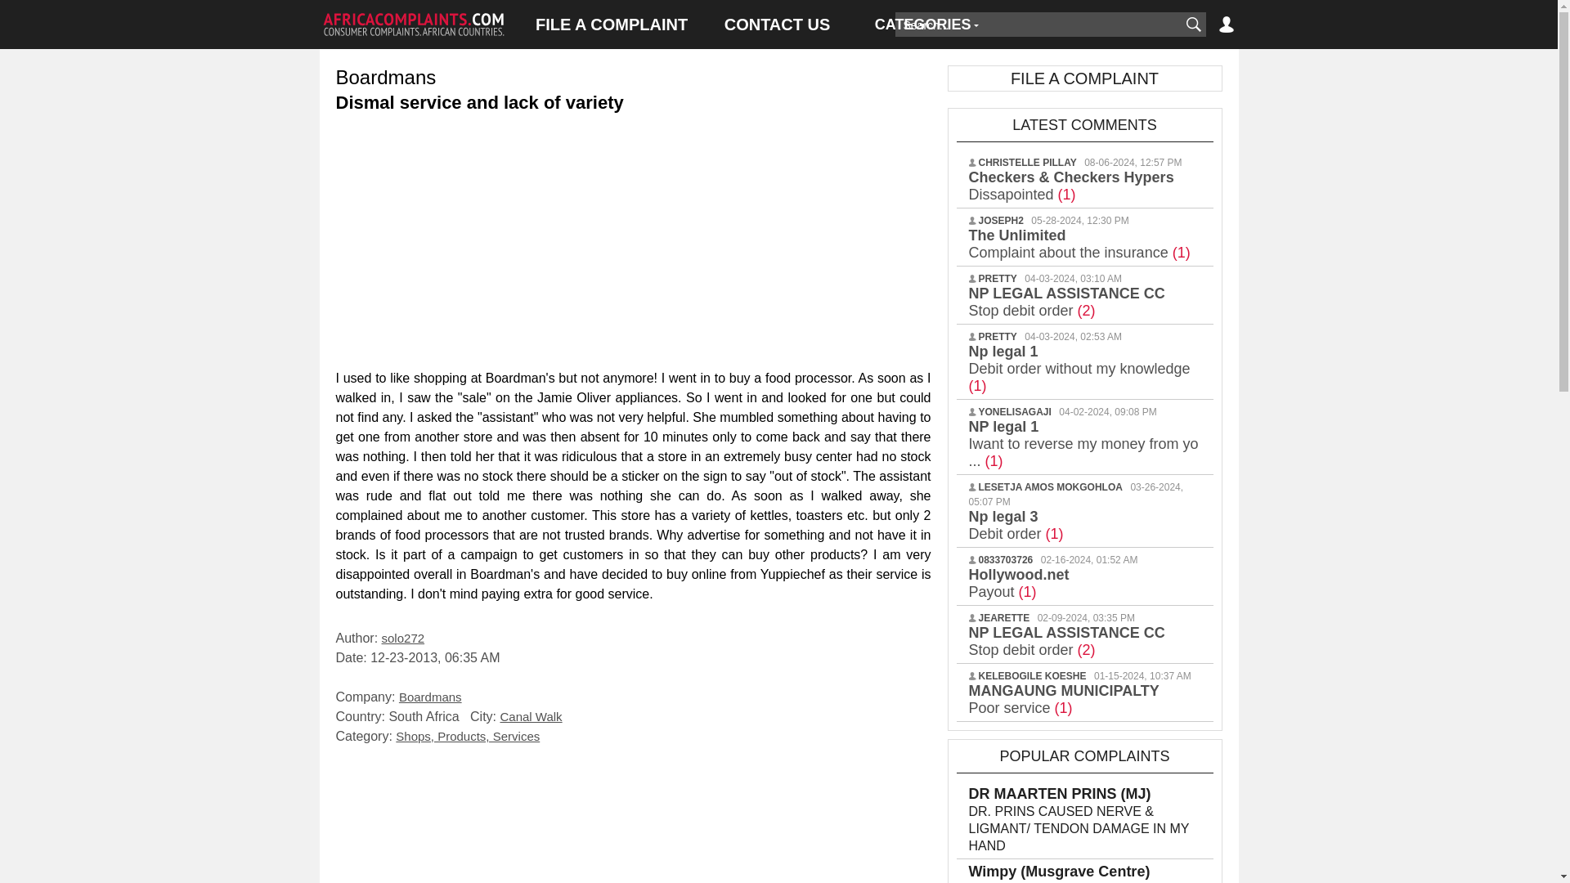 The width and height of the screenshot is (1570, 883). What do you see at coordinates (1192, 25) in the screenshot?
I see `Find` at bounding box center [1192, 25].